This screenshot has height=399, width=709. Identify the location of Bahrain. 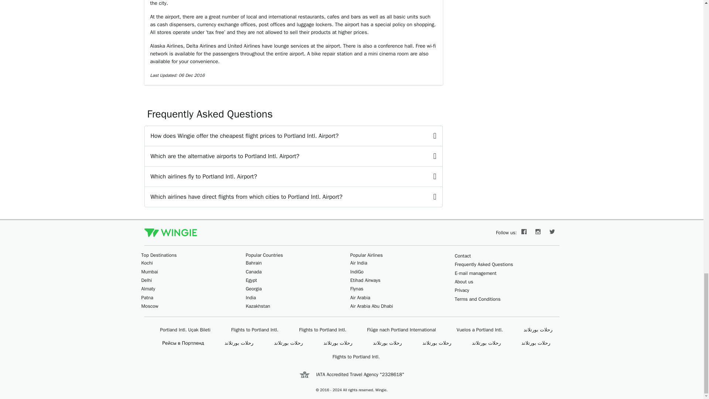
(254, 263).